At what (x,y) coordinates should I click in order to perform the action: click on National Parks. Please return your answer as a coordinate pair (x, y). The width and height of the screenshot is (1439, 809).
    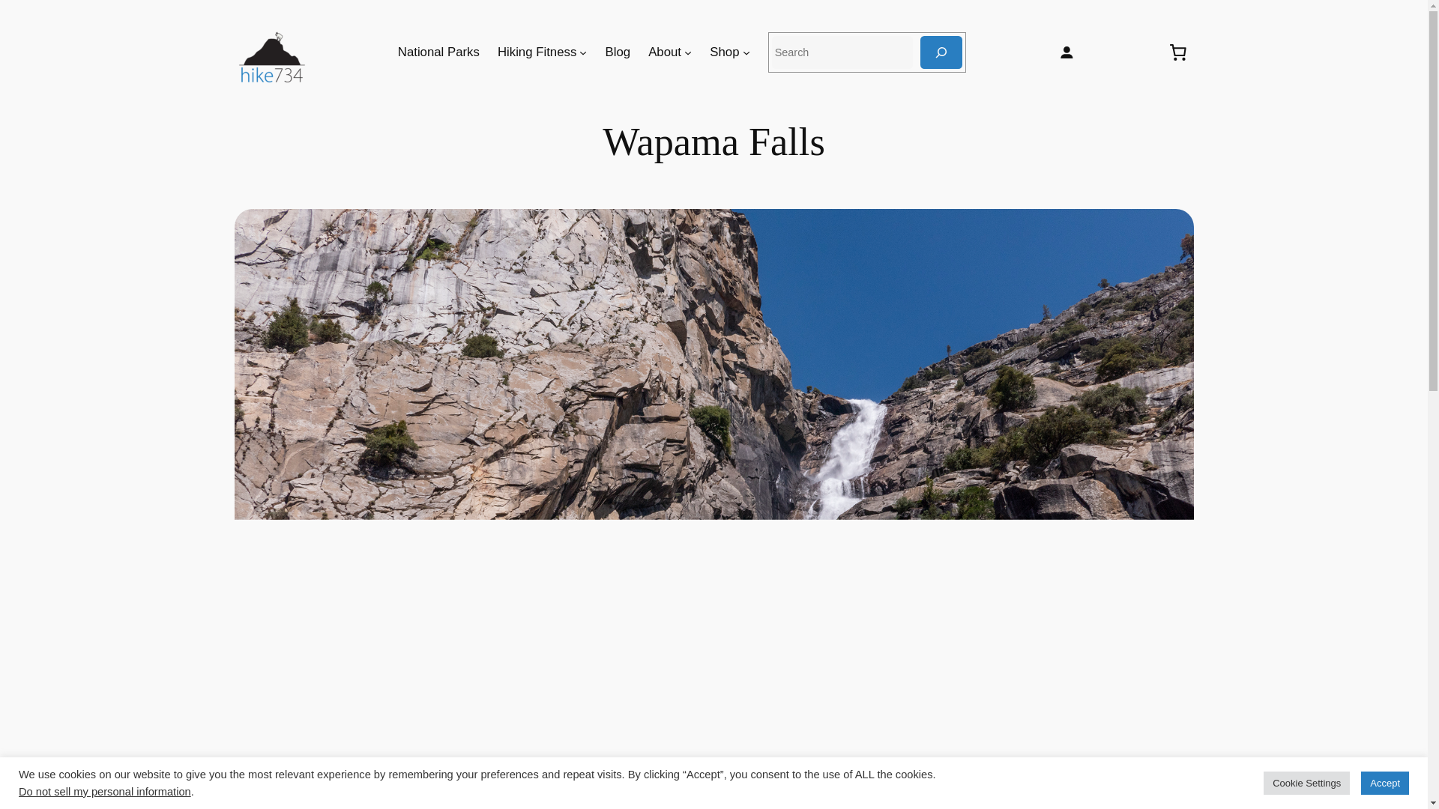
    Looking at the image, I should click on (438, 52).